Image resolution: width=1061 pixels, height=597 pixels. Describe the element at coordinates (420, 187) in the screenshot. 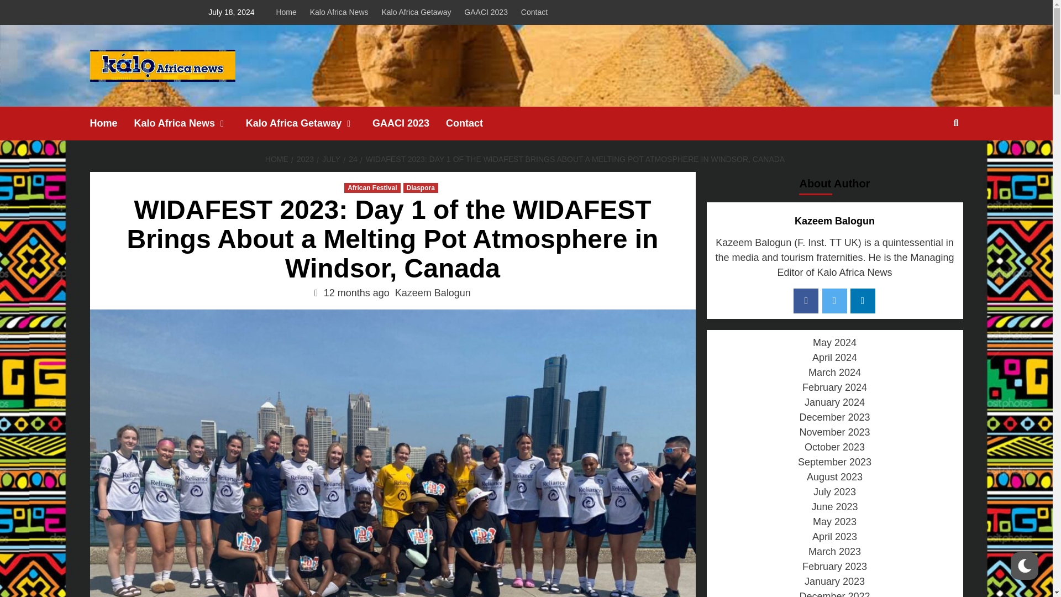

I see `Diaspora` at that location.